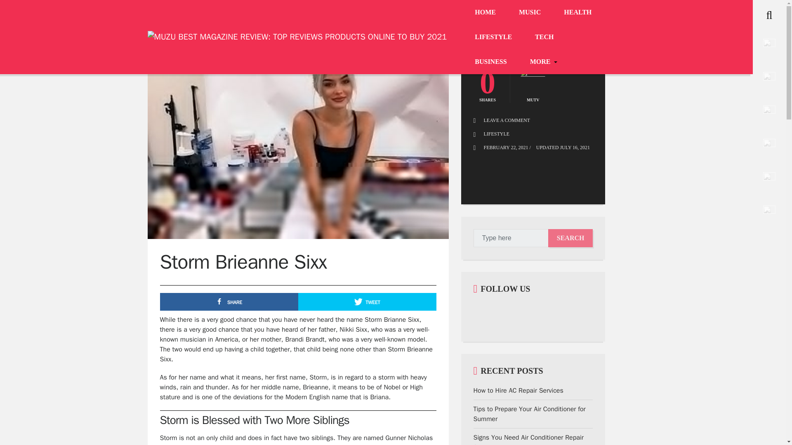 The height and width of the screenshot is (445, 792). What do you see at coordinates (229, 302) in the screenshot?
I see `SHARE` at bounding box center [229, 302].